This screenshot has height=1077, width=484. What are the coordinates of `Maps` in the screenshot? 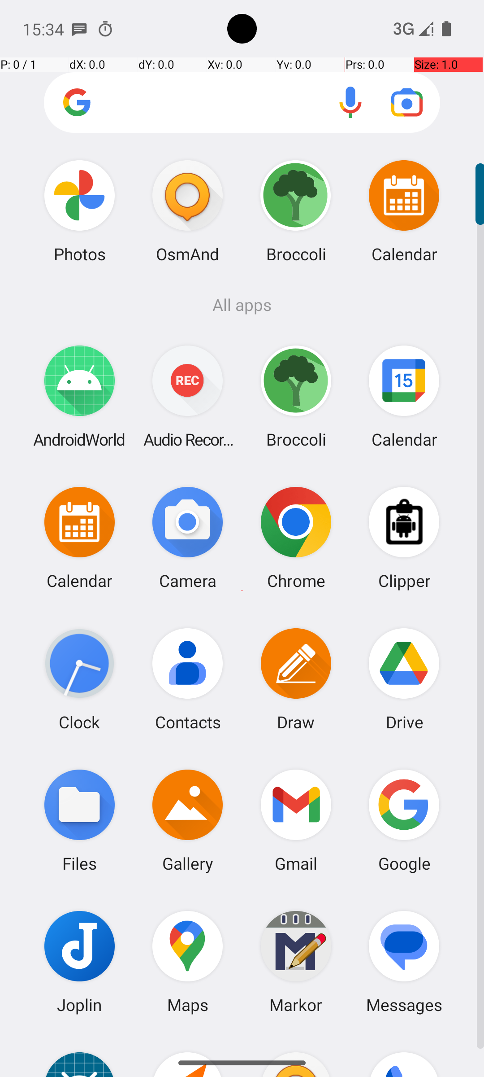 It's located at (188, 961).